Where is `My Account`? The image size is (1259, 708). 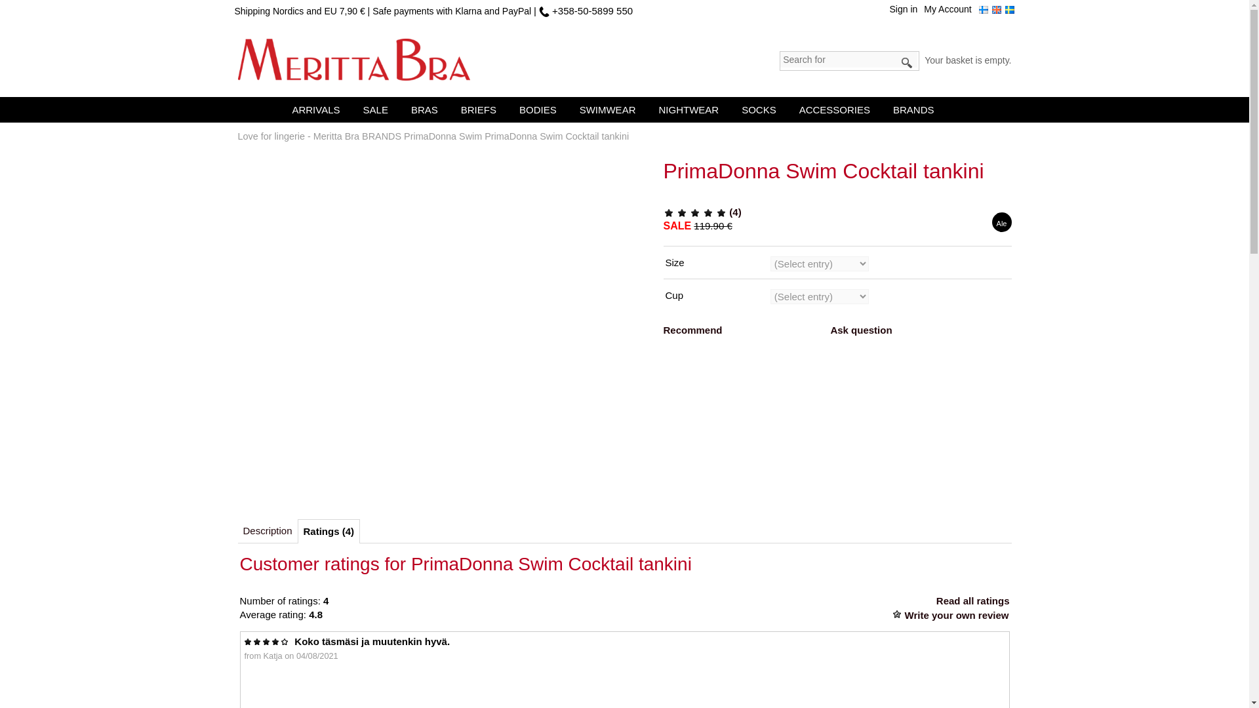 My Account is located at coordinates (951, 13).